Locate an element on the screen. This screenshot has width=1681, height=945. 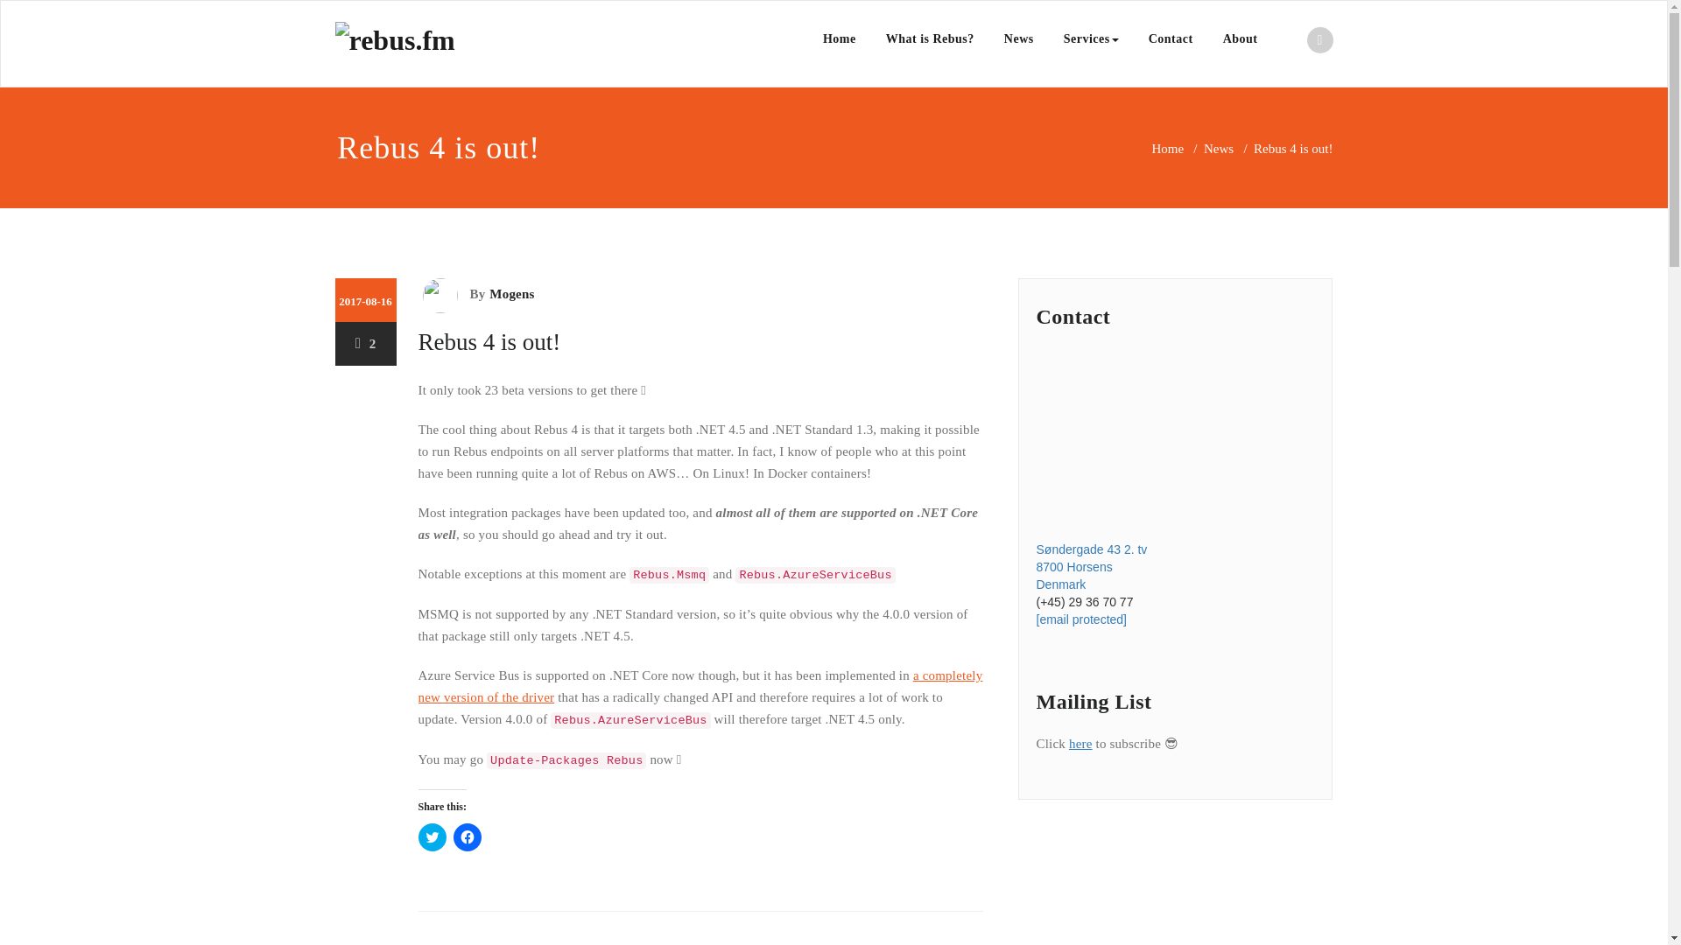
News is located at coordinates (1019, 38).